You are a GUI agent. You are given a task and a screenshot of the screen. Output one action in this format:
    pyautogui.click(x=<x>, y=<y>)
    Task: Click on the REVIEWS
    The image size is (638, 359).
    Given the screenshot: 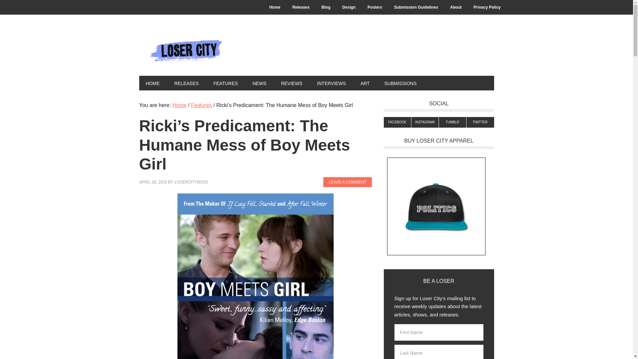 What is the action you would take?
    pyautogui.click(x=292, y=83)
    